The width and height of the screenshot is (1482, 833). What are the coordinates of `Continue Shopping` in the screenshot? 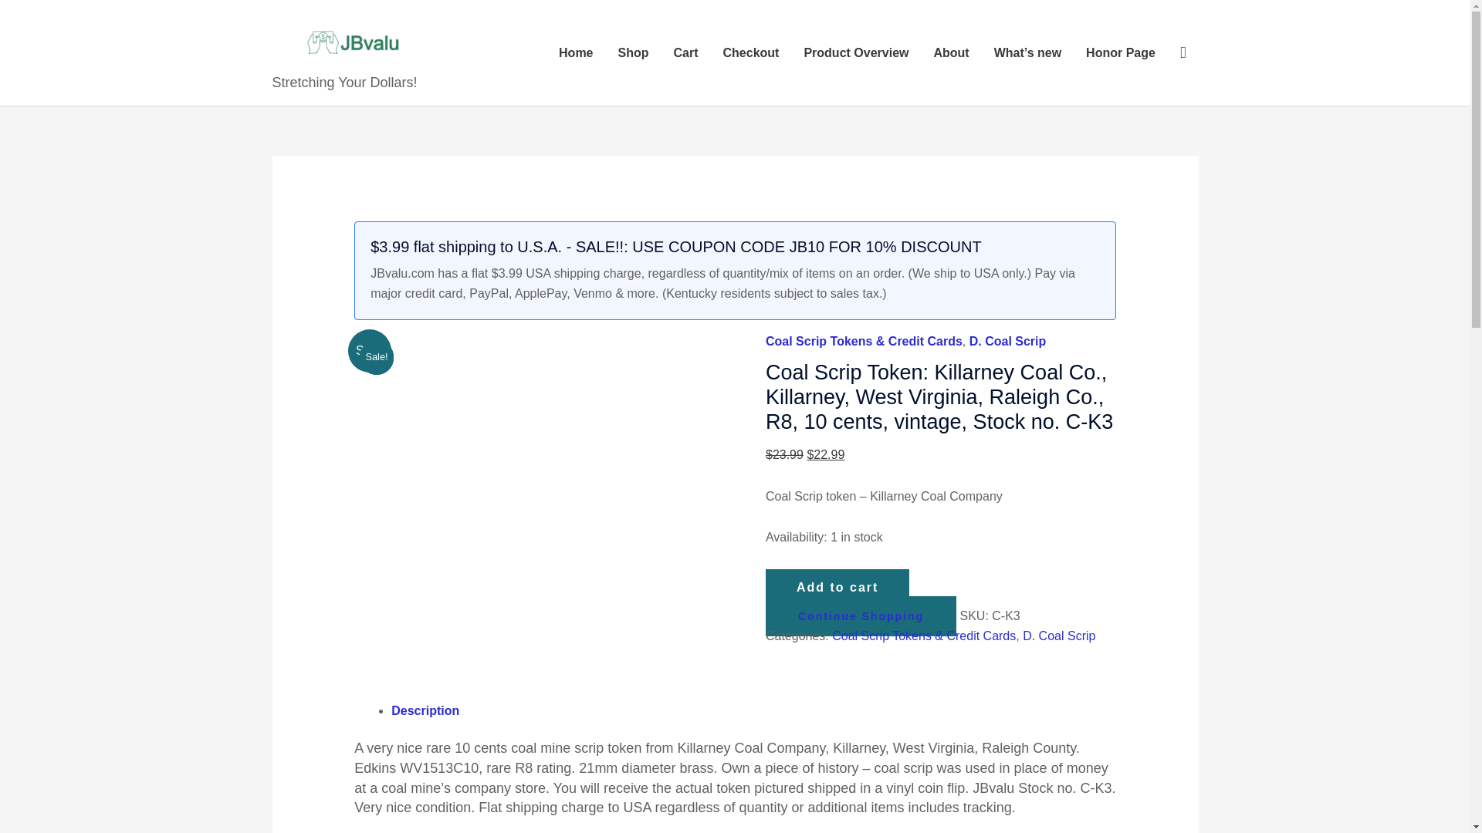 It's located at (861, 616).